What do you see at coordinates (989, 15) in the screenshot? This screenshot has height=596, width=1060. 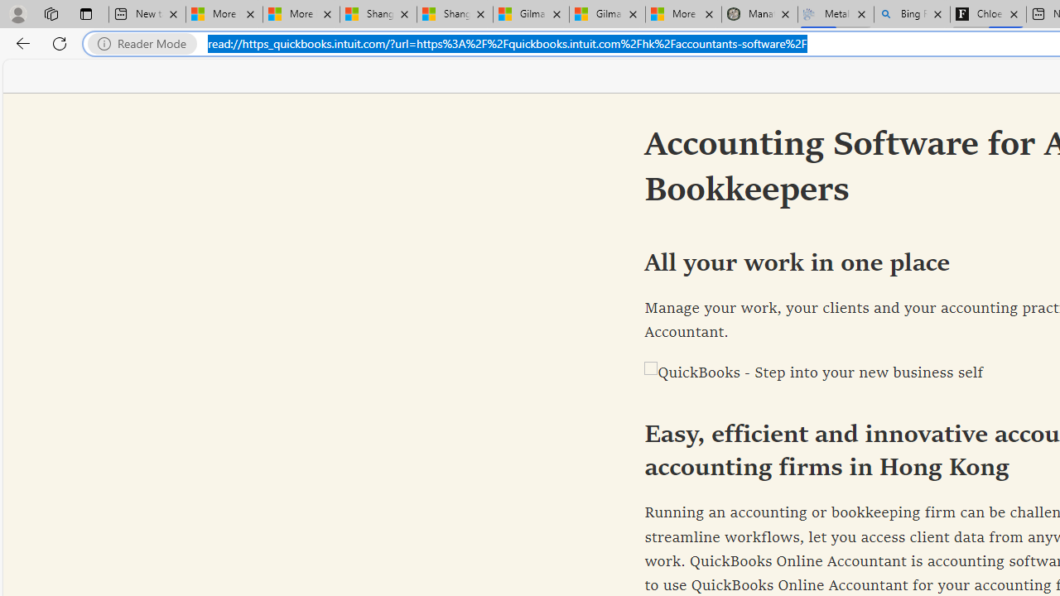 I see `Chloe Sorvino` at bounding box center [989, 15].